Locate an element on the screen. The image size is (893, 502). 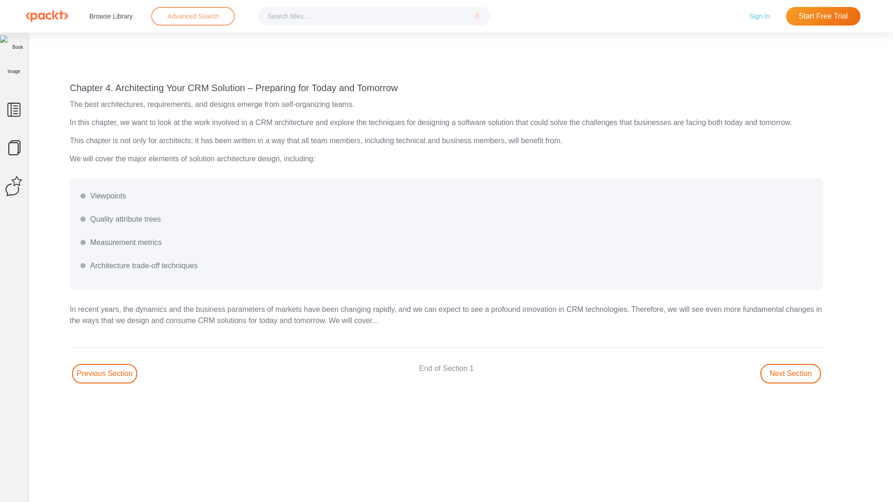
Advanced Search is located at coordinates (193, 16).